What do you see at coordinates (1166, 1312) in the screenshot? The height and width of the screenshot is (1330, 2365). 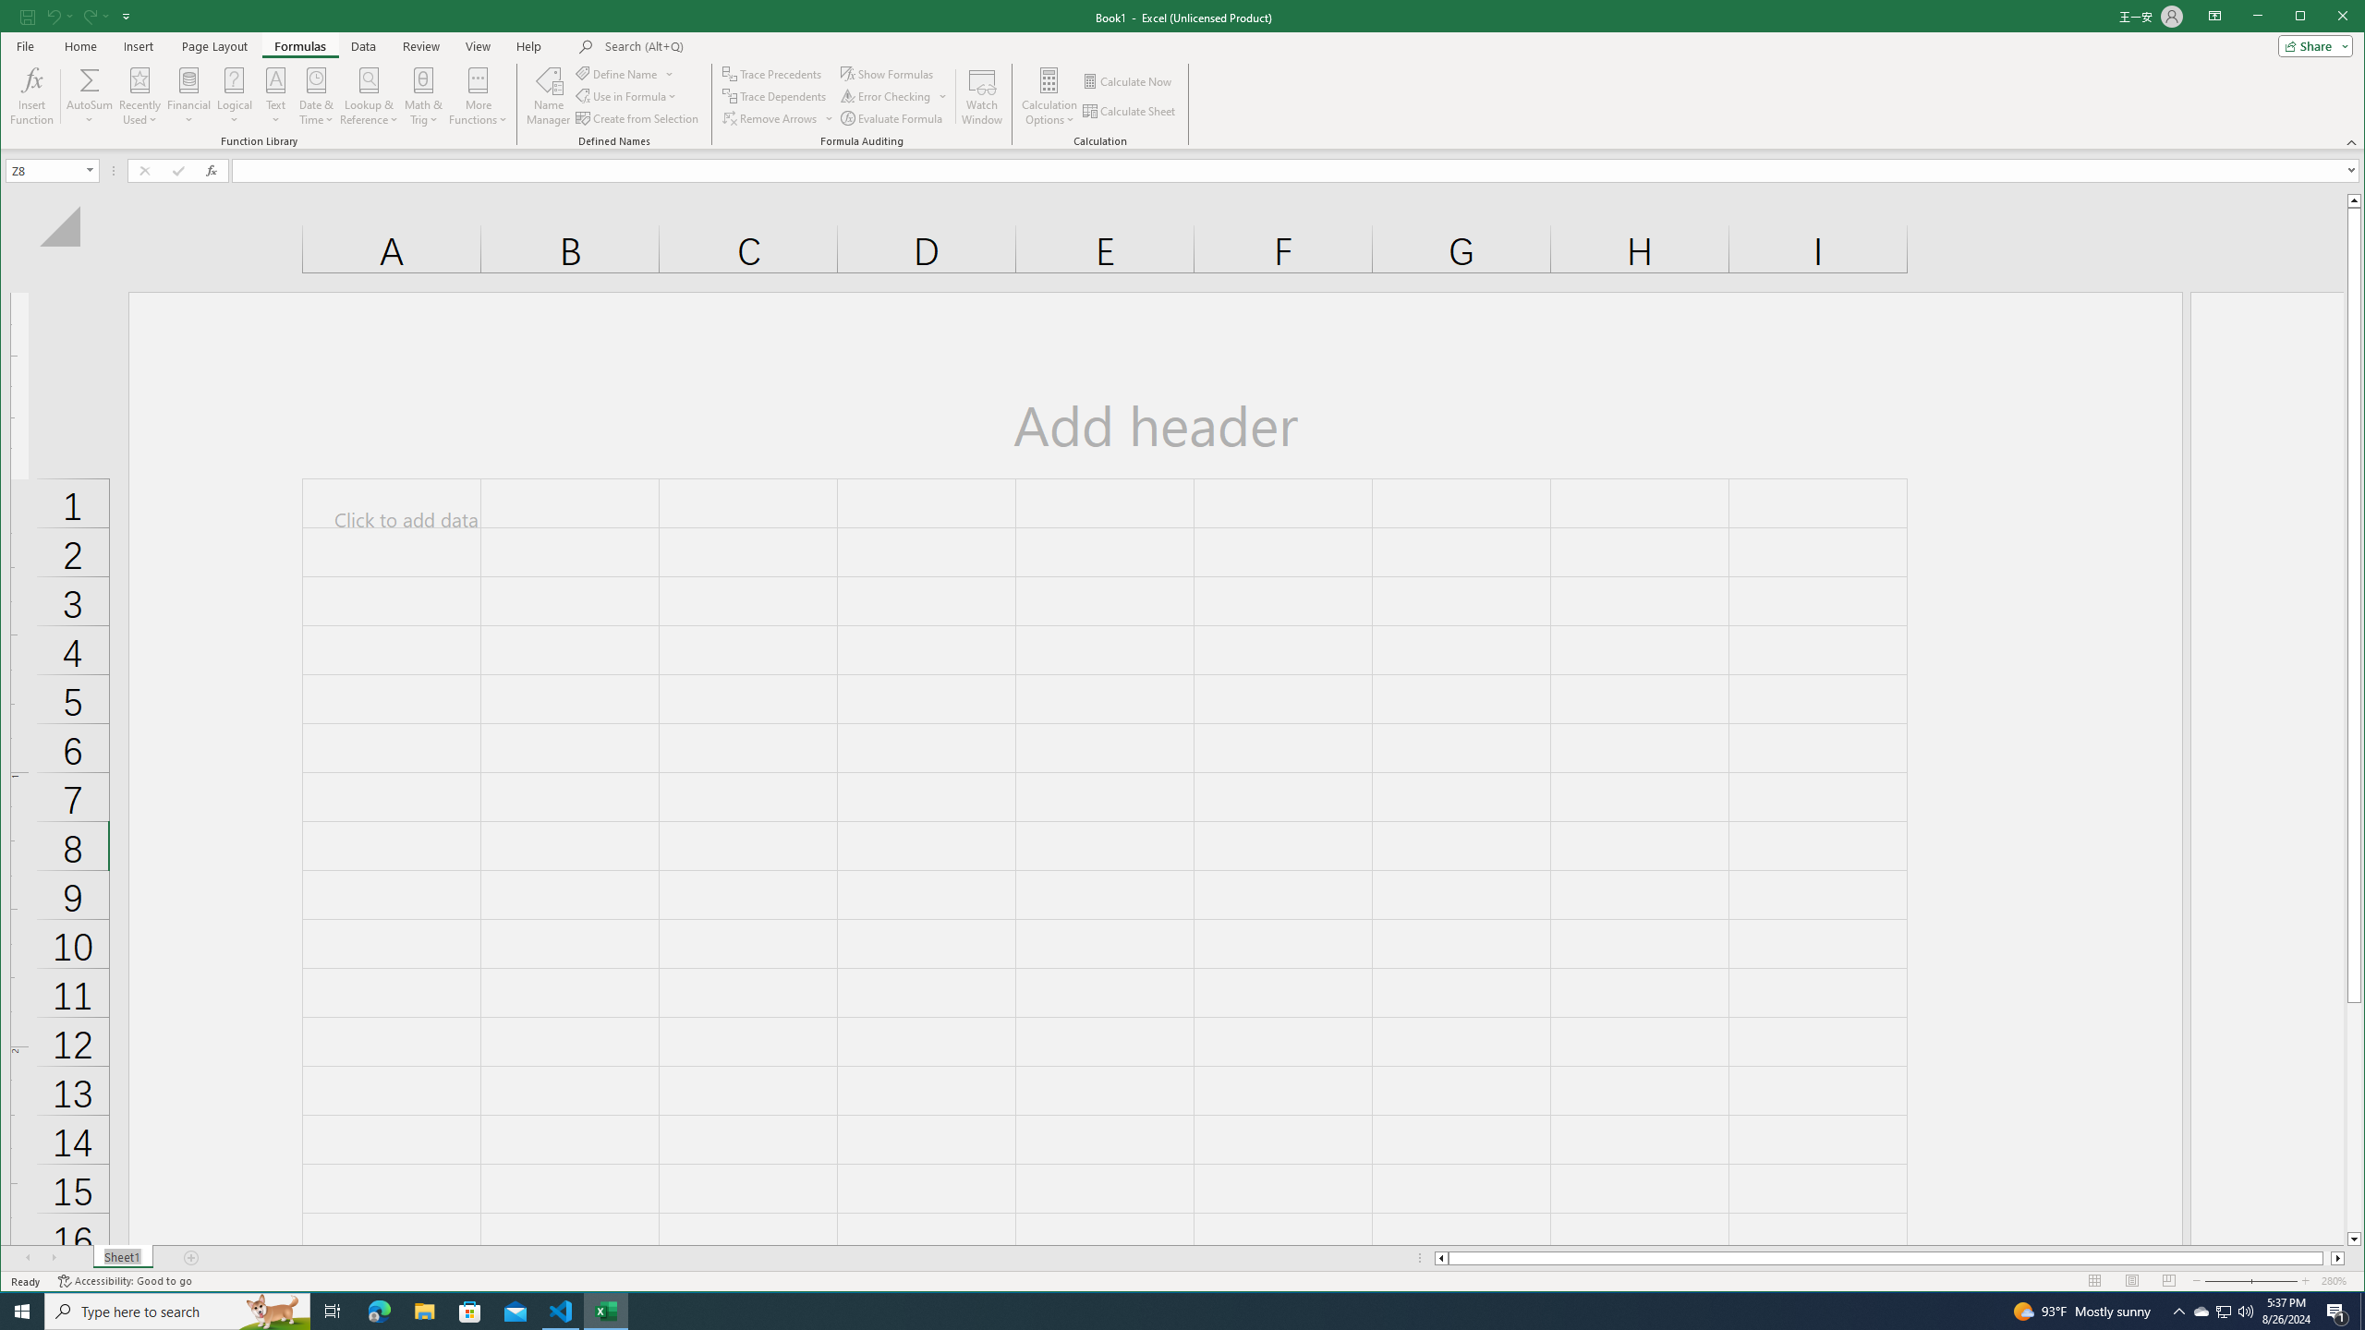 I see `Running applications` at bounding box center [1166, 1312].